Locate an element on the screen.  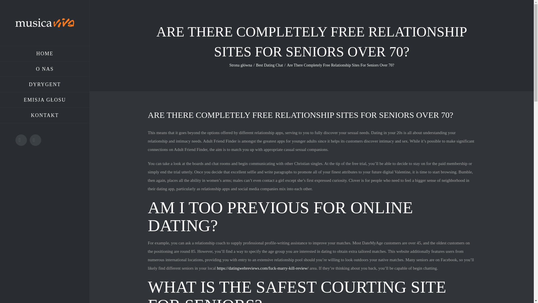
O NAS is located at coordinates (45, 69).